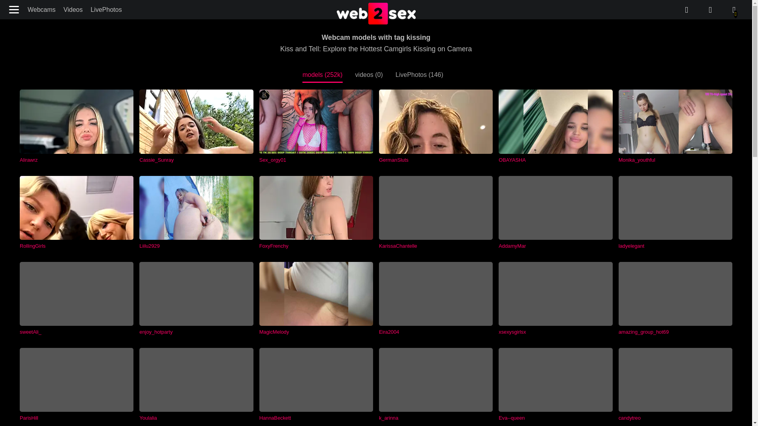 Image resolution: width=758 pixels, height=426 pixels. I want to click on profile, so click(734, 10).